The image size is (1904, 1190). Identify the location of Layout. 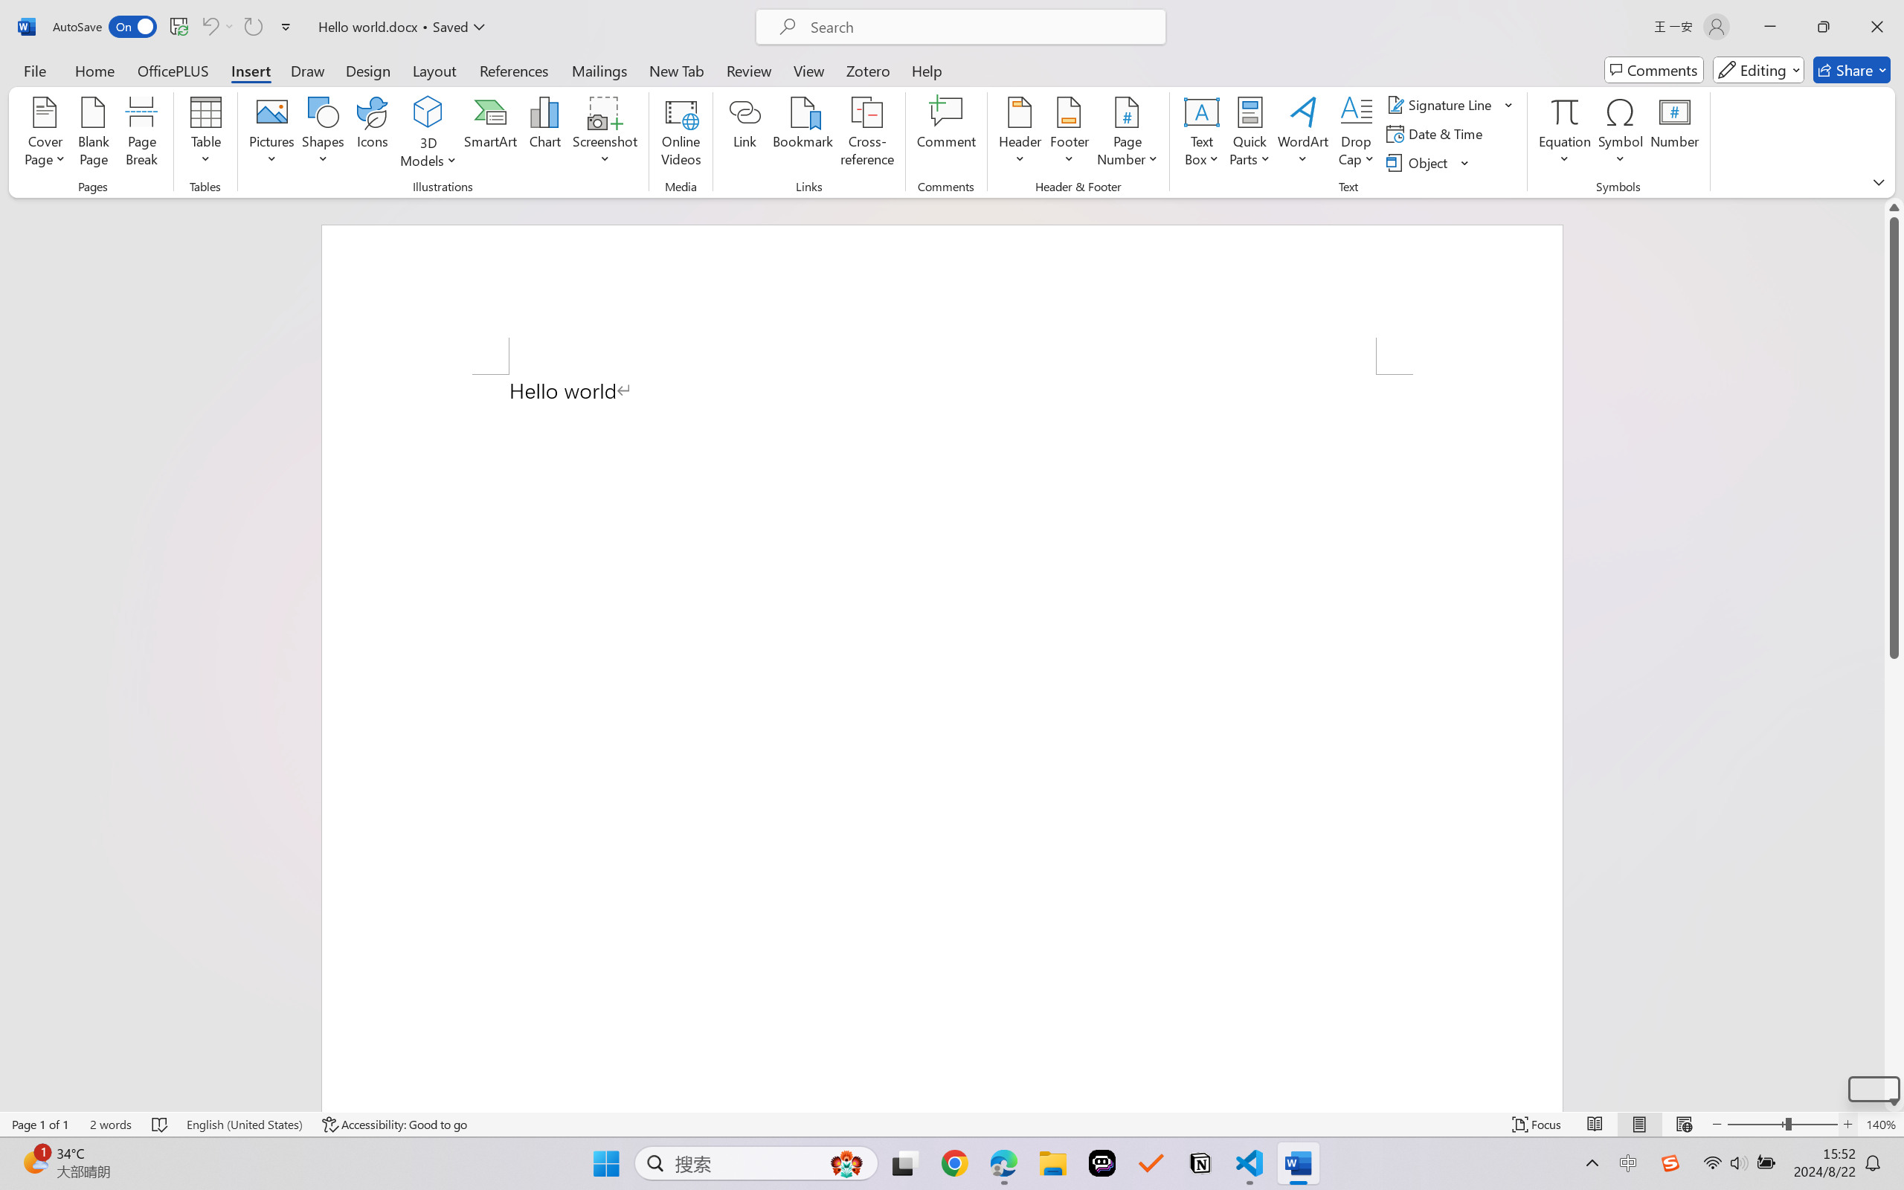
(434, 70).